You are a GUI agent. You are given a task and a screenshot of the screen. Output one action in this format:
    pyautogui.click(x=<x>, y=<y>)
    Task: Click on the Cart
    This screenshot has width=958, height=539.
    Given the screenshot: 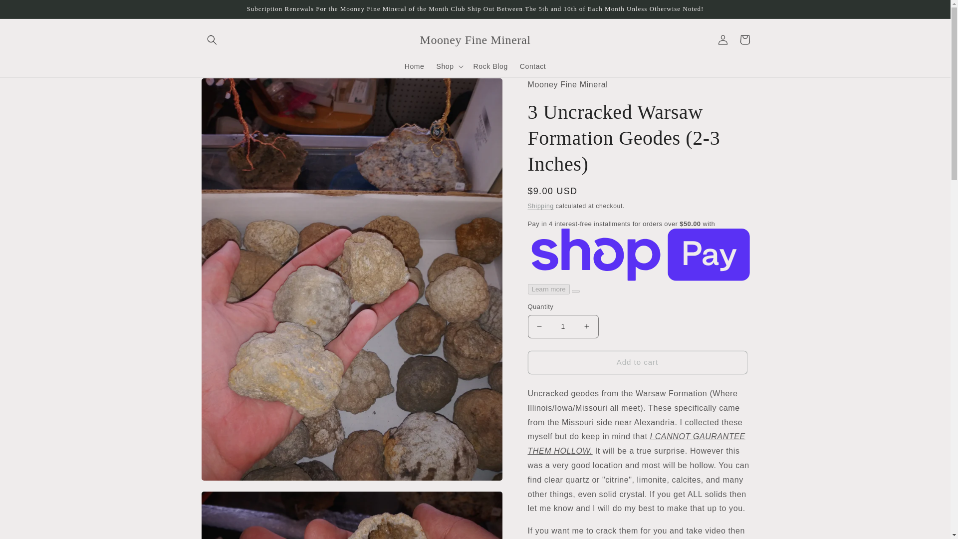 What is the action you would take?
    pyautogui.click(x=744, y=40)
    